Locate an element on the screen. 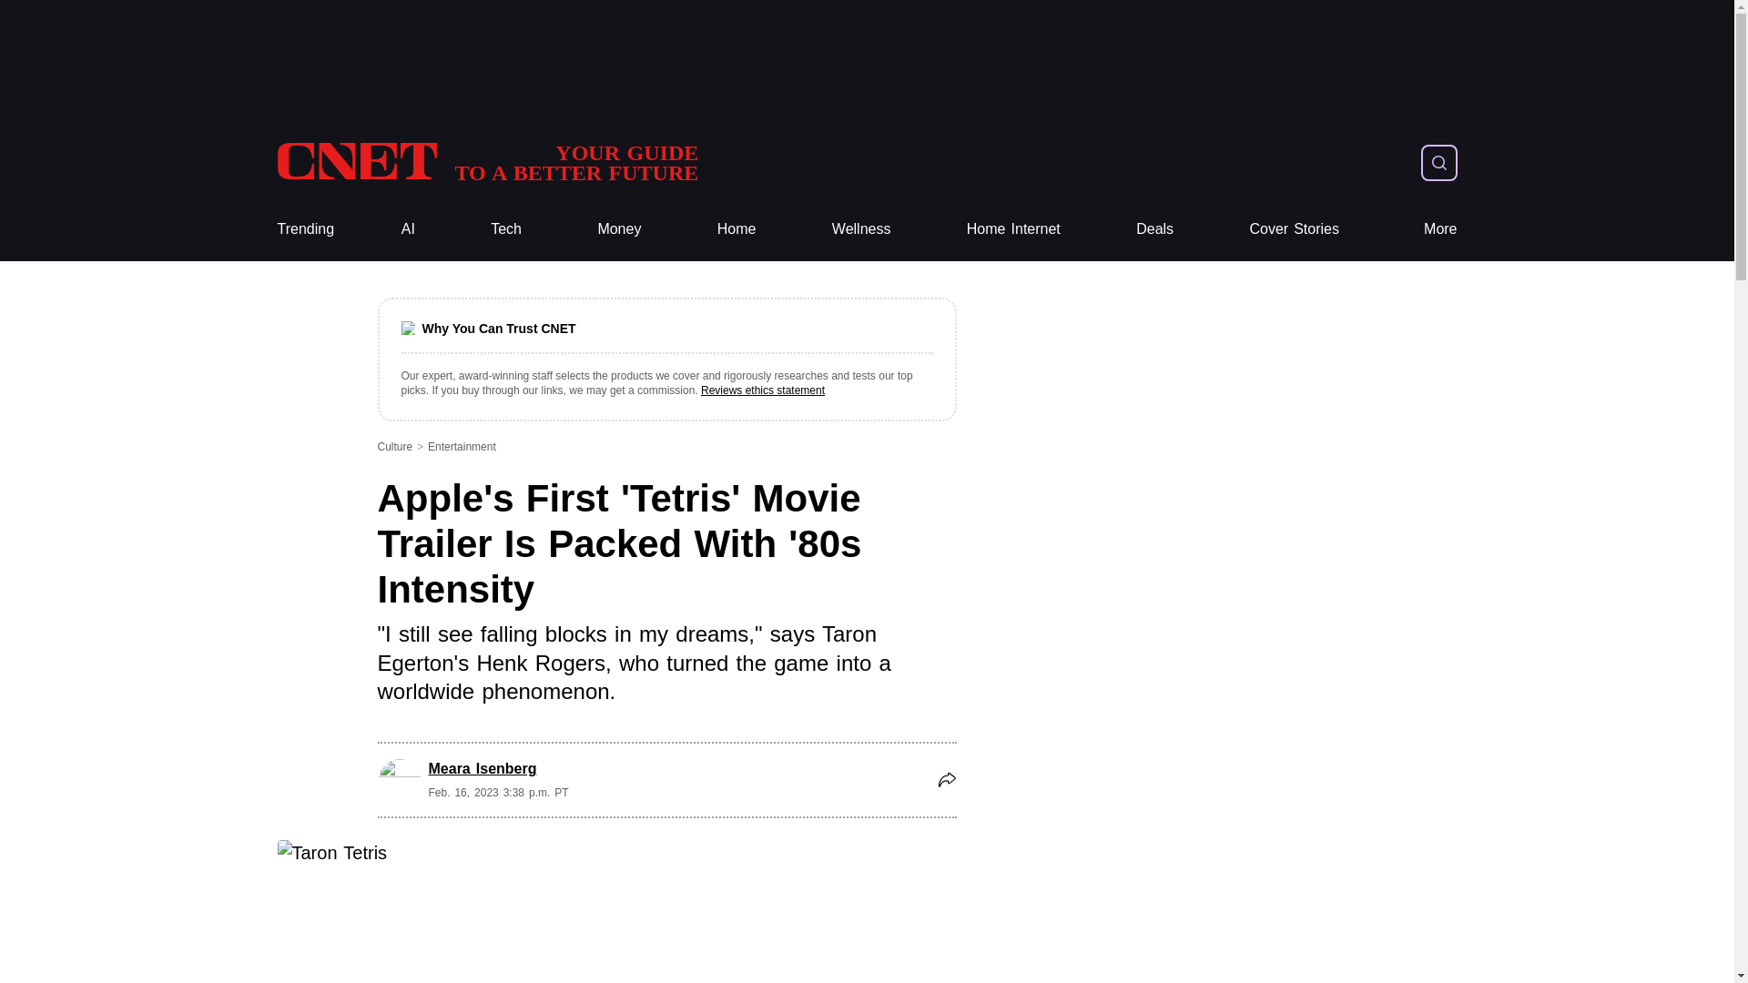  Money is located at coordinates (1013, 229).